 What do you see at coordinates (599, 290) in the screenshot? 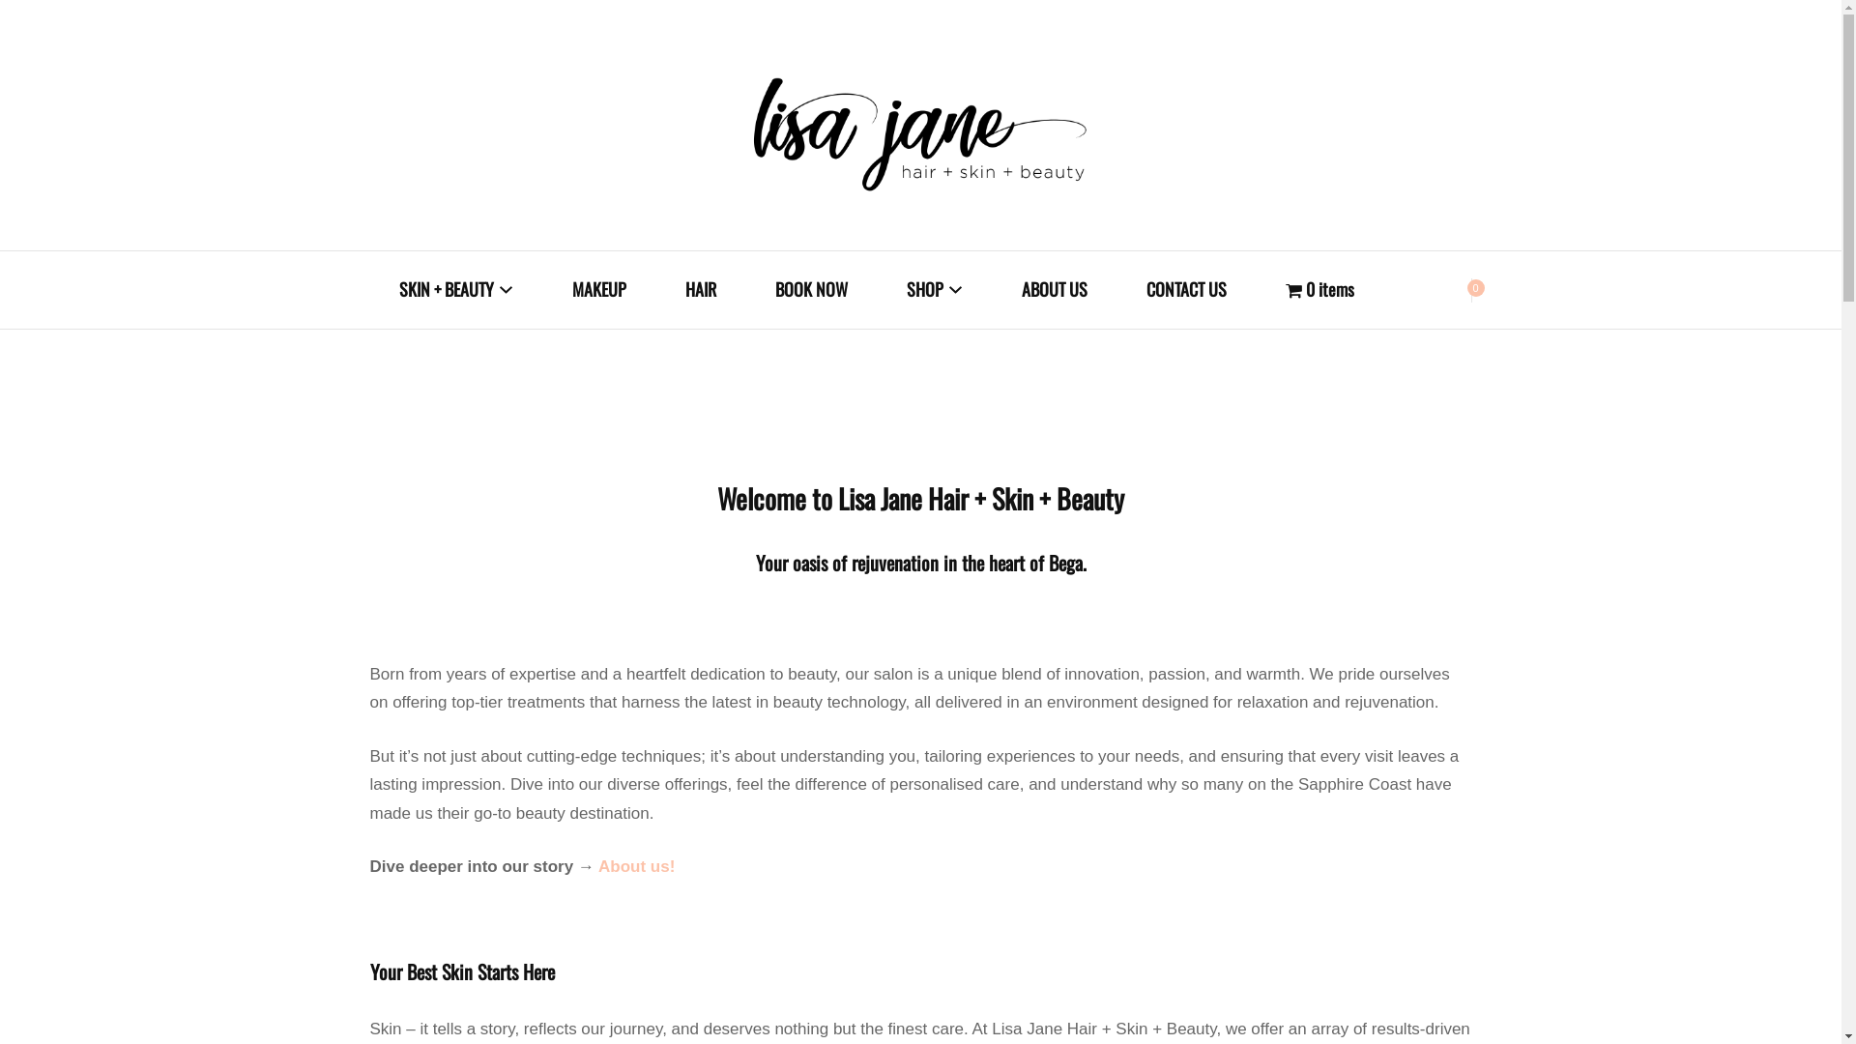
I see `MAKEUP` at bounding box center [599, 290].